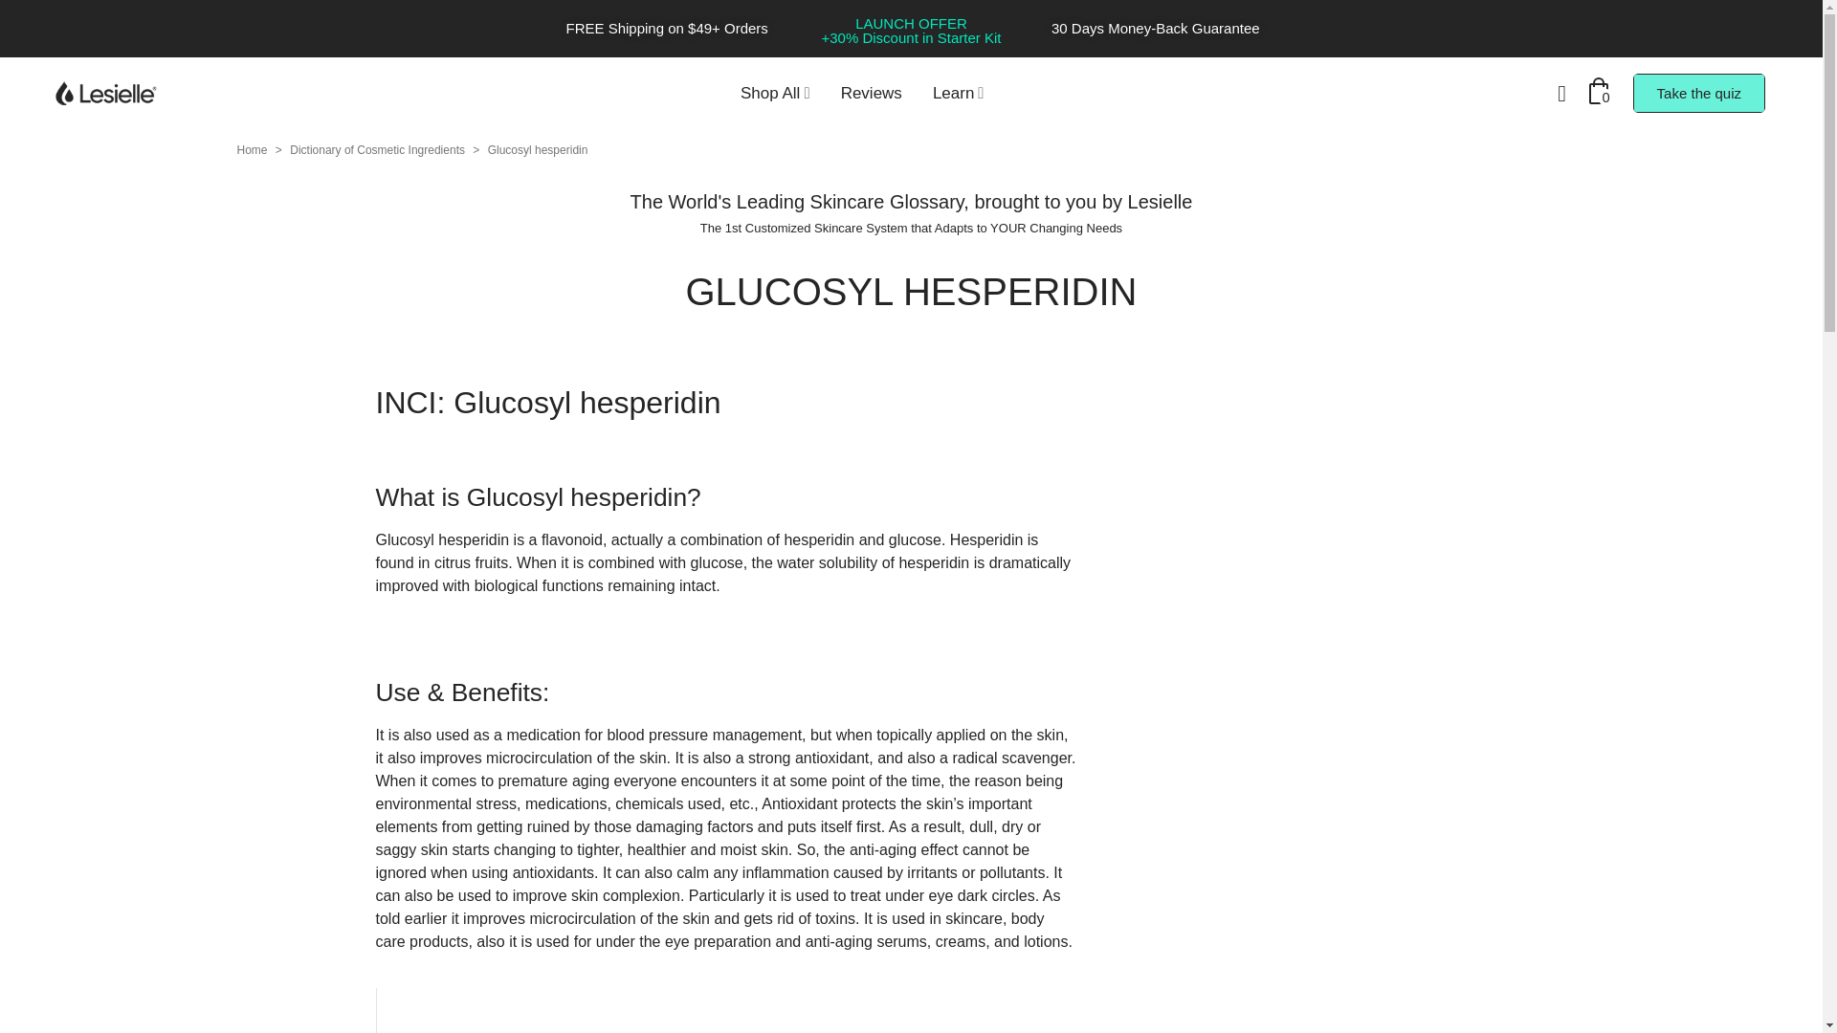 The image size is (1837, 1033). Describe the element at coordinates (1602, 93) in the screenshot. I see `View my shopping cart` at that location.